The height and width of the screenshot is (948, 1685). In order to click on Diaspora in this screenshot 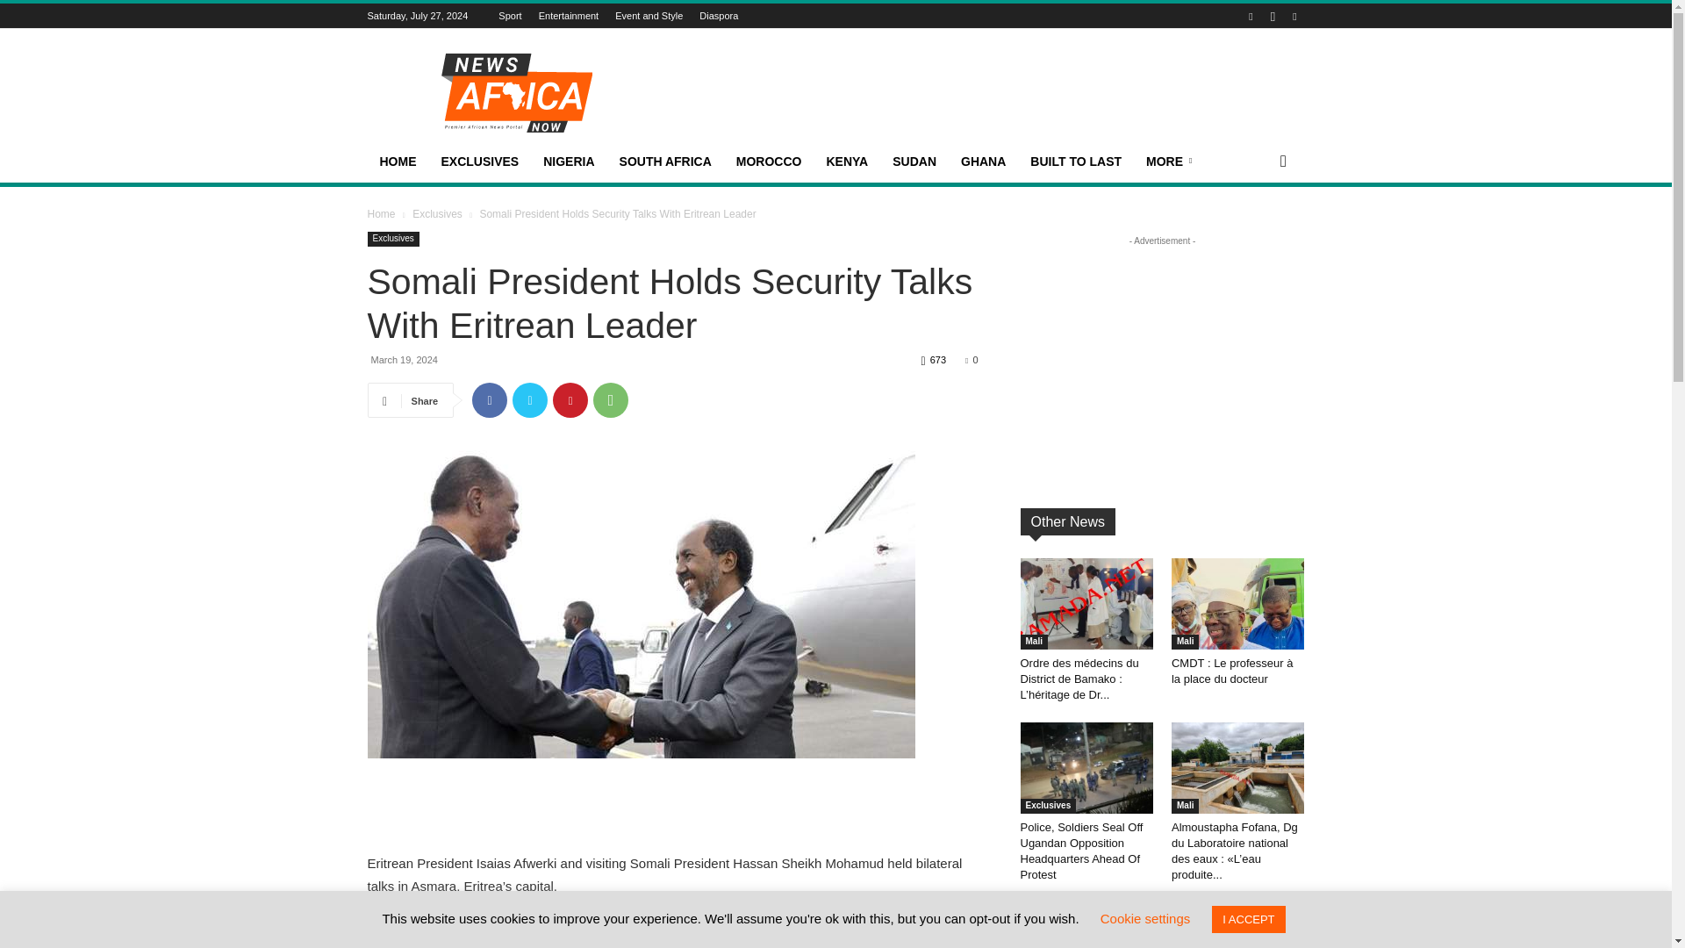, I will do `click(718, 15)`.